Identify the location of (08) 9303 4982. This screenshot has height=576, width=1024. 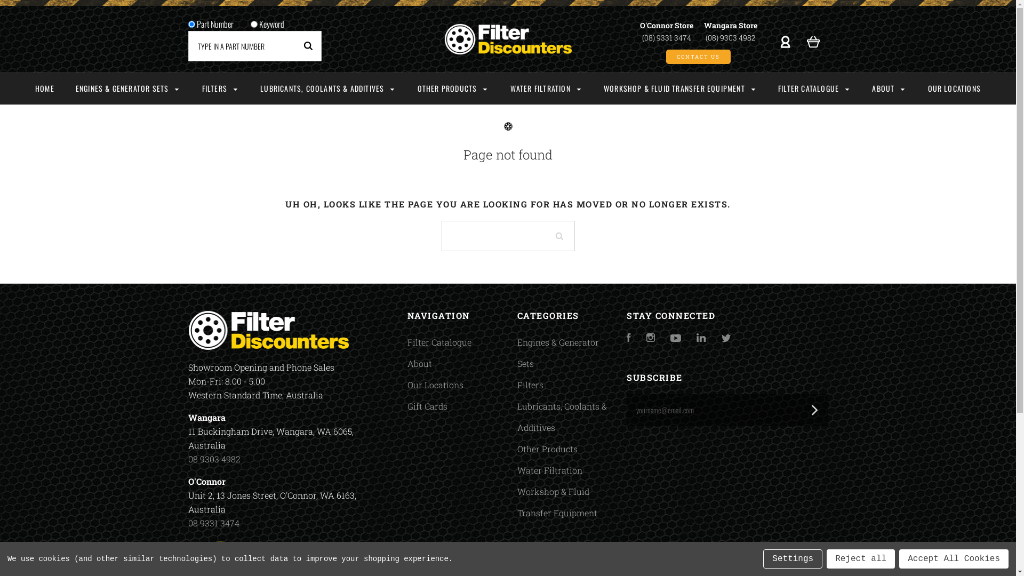
(730, 37).